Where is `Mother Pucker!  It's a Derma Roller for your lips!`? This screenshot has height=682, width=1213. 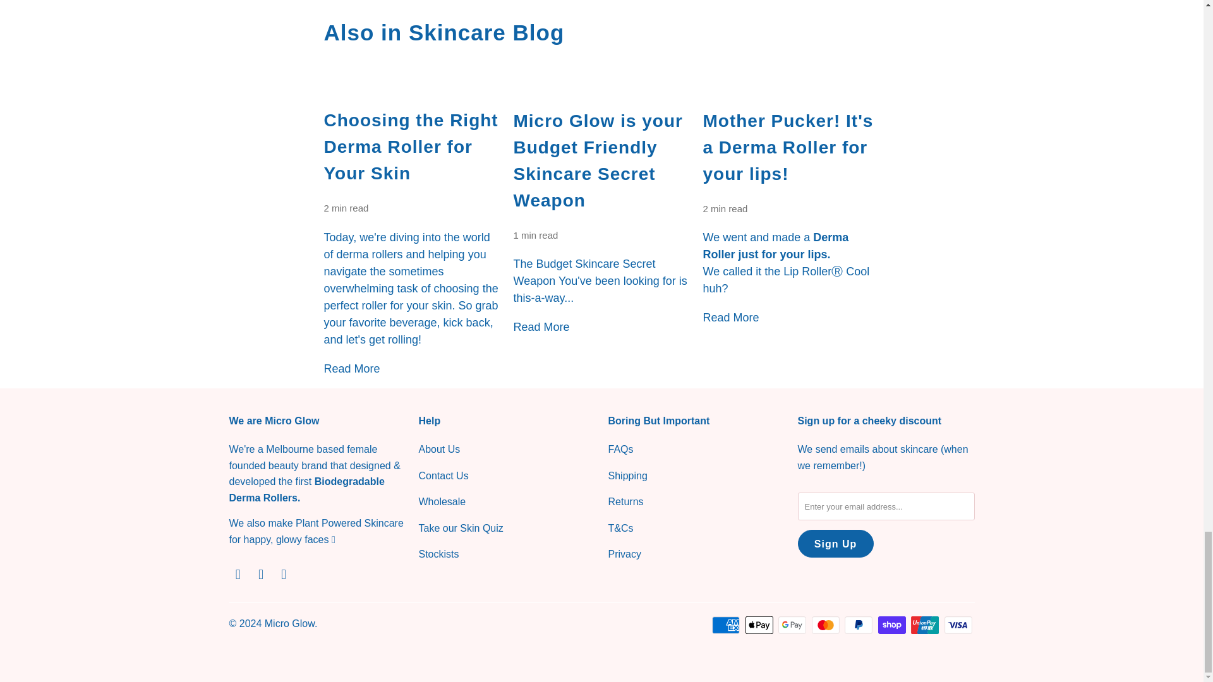 Mother Pucker!  It's a Derma Roller for your lips! is located at coordinates (791, 82).